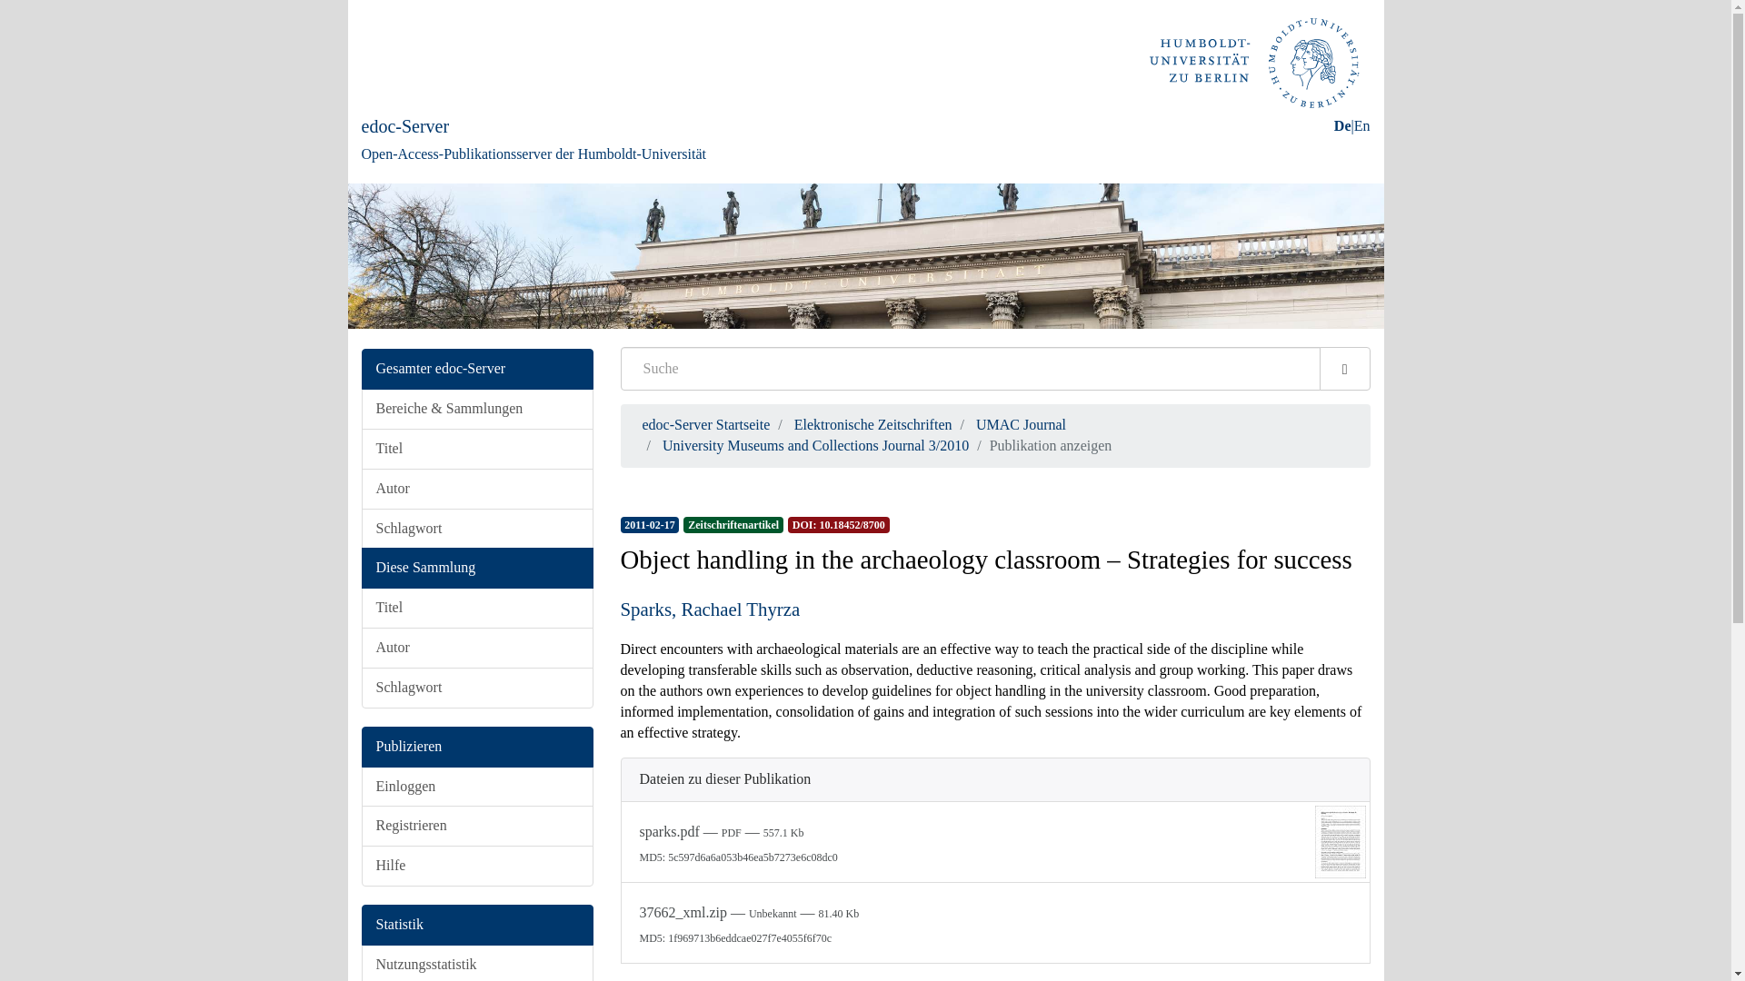 The width and height of the screenshot is (1745, 981). Describe the element at coordinates (476, 449) in the screenshot. I see `Titel` at that location.